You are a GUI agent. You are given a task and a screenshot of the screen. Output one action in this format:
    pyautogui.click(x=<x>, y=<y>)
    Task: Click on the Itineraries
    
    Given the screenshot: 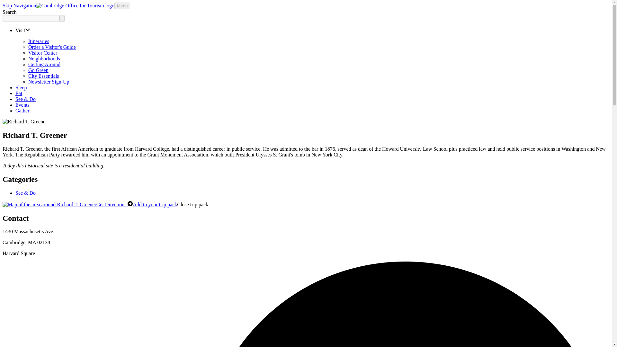 What is the action you would take?
    pyautogui.click(x=39, y=41)
    